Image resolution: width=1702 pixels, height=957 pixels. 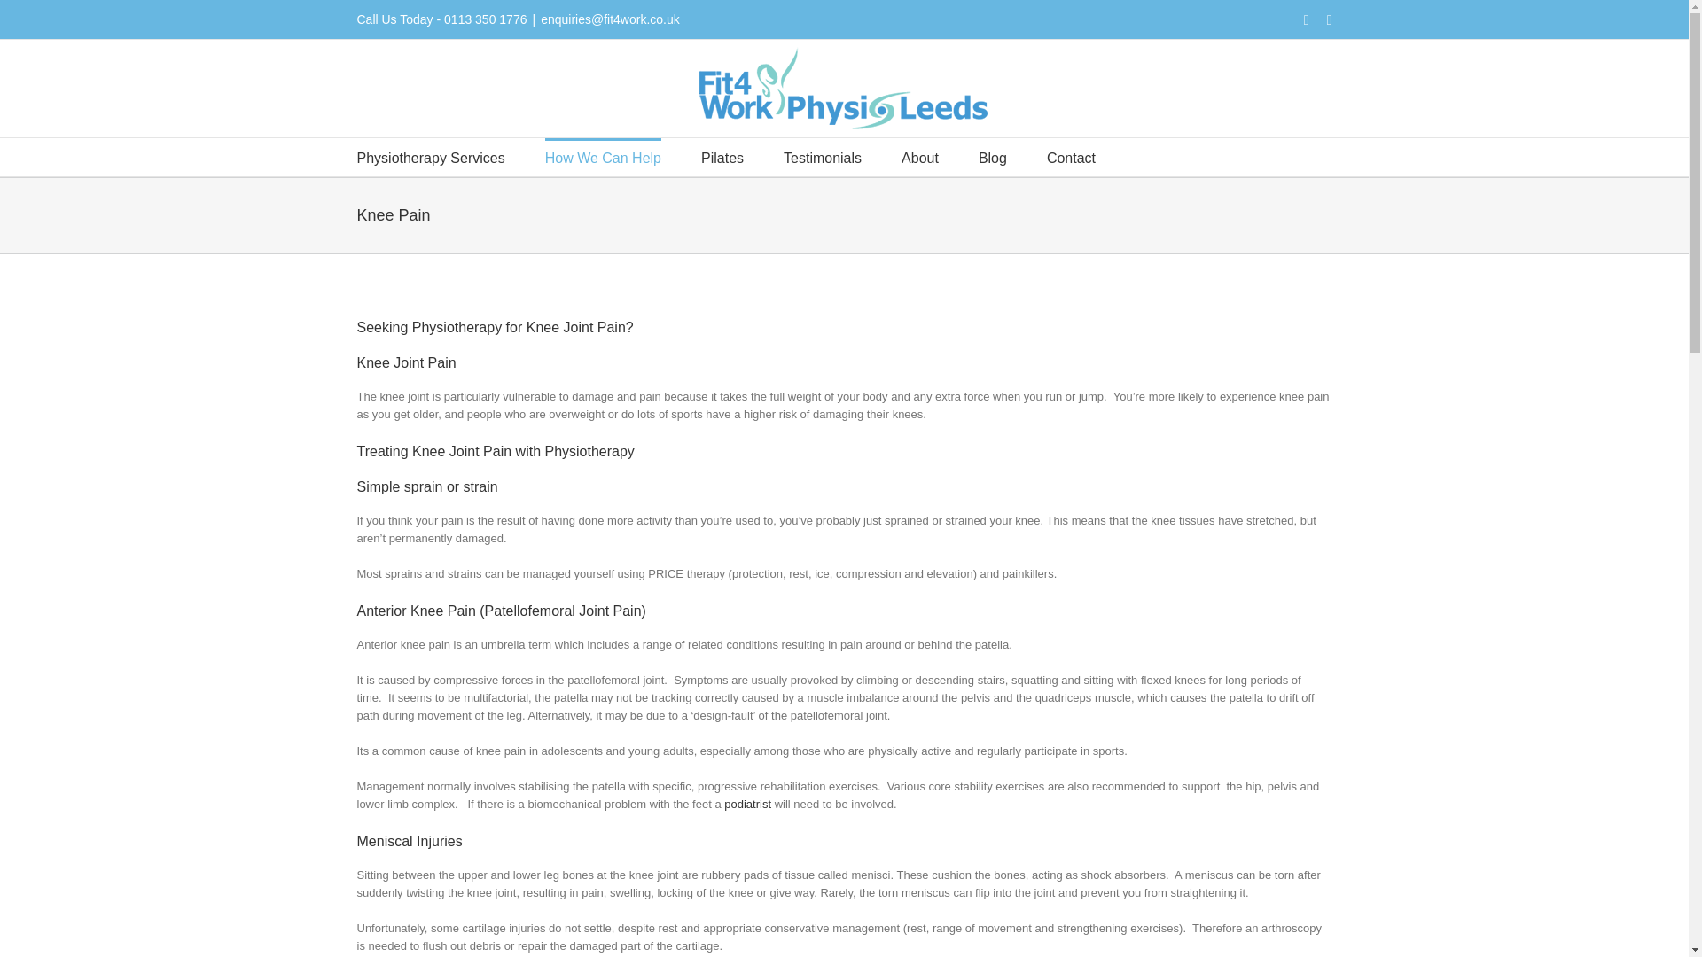 What do you see at coordinates (920, 156) in the screenshot?
I see `About` at bounding box center [920, 156].